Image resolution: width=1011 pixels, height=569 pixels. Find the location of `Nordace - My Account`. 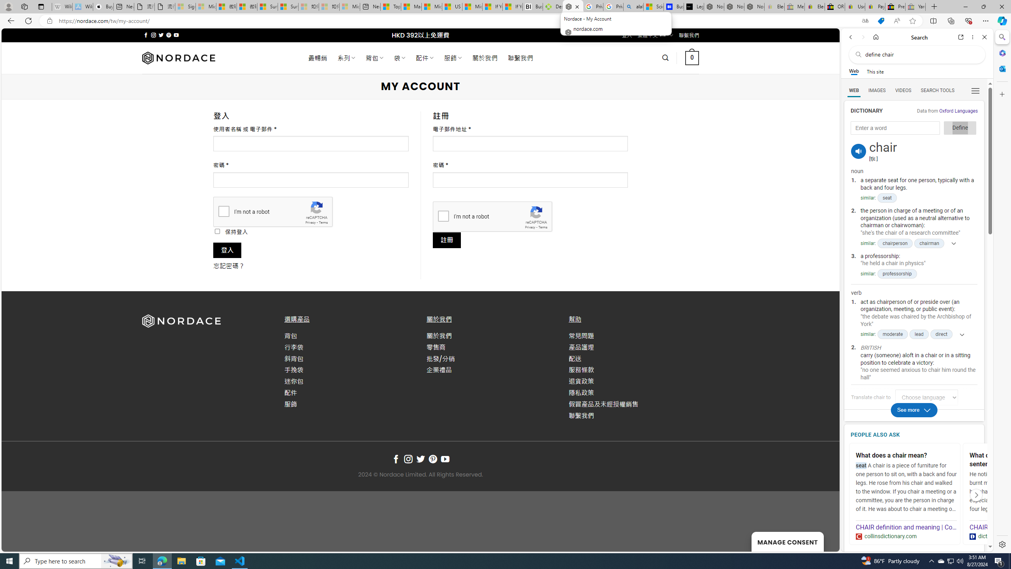

Nordace - My Account is located at coordinates (573, 7).